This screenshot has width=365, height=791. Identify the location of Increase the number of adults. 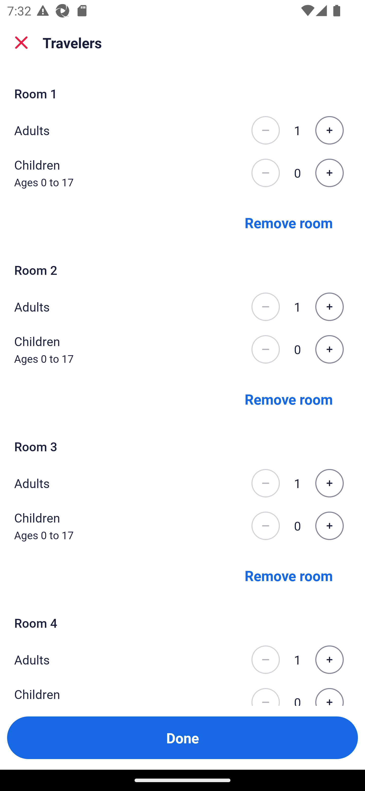
(329, 660).